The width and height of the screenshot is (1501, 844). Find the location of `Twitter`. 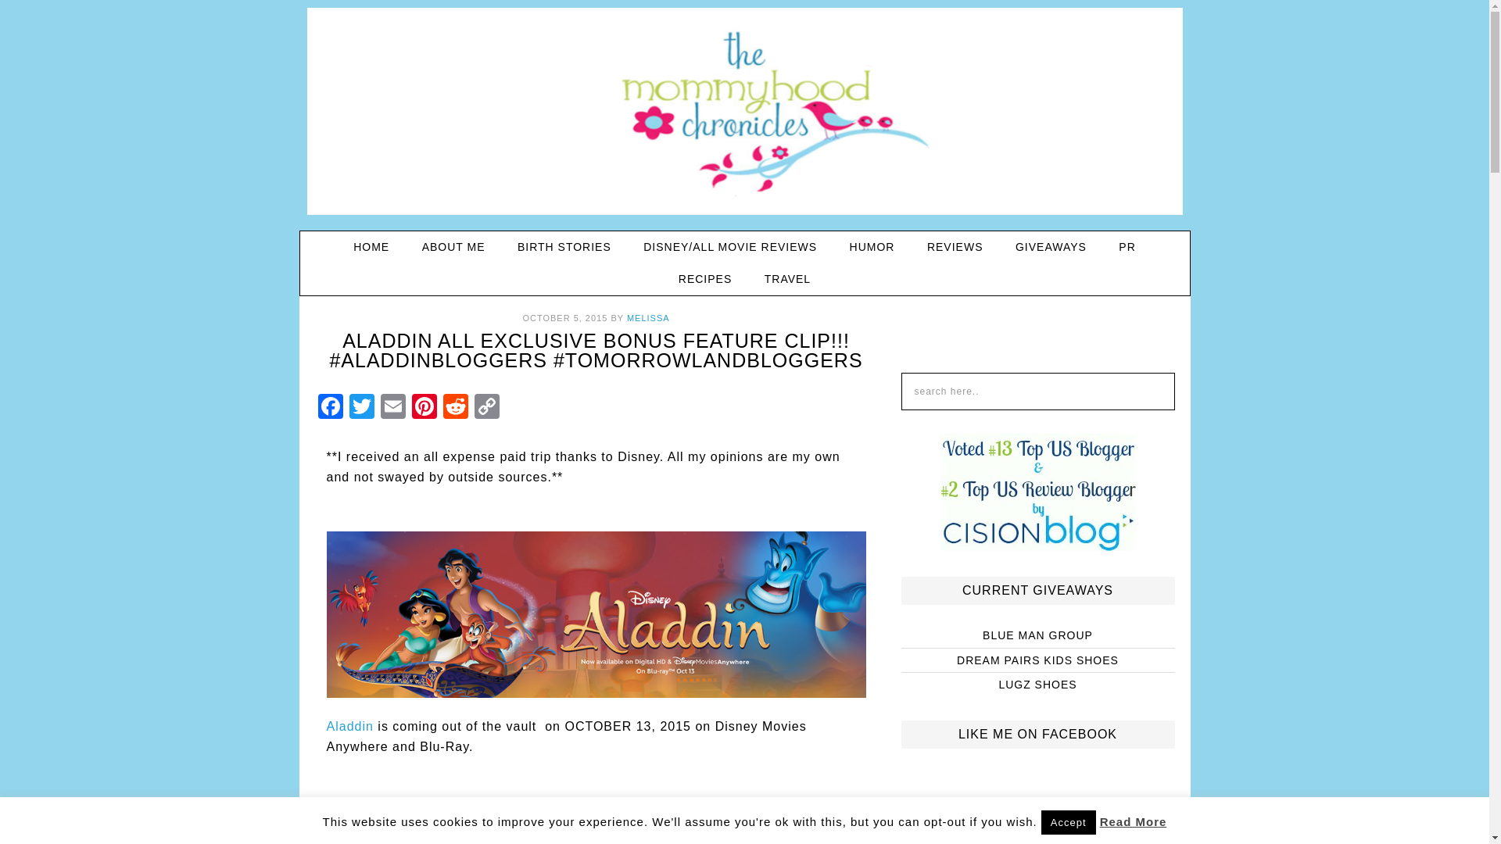

Twitter is located at coordinates (360, 408).